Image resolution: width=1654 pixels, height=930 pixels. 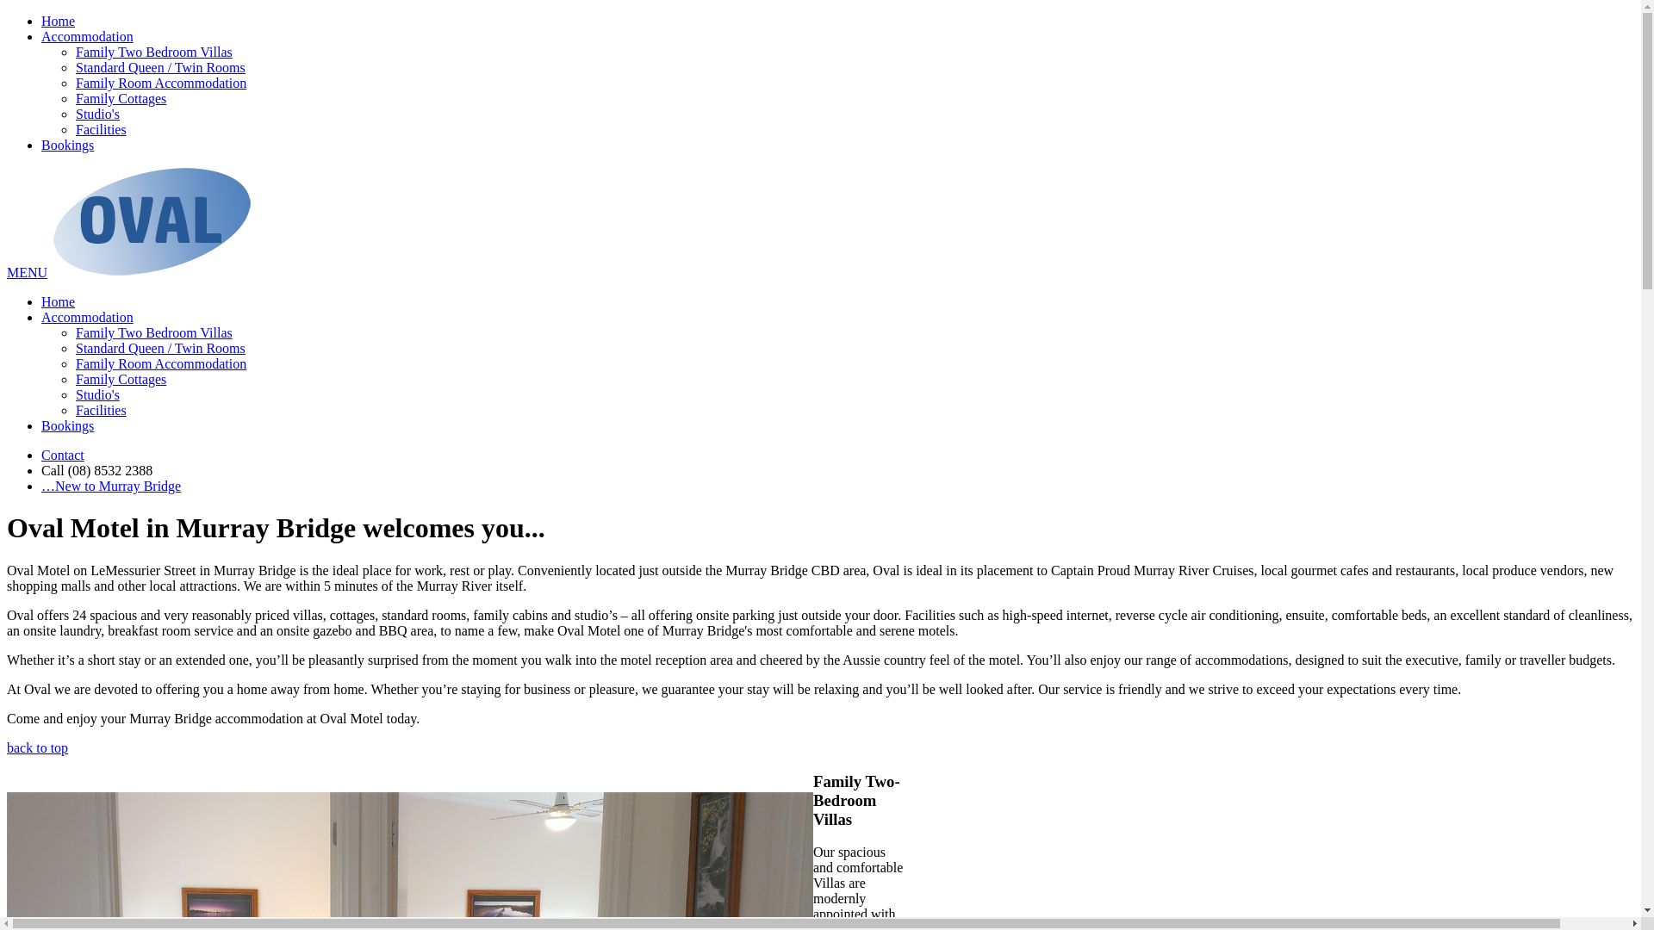 What do you see at coordinates (59, 21) in the screenshot?
I see `Home` at bounding box center [59, 21].